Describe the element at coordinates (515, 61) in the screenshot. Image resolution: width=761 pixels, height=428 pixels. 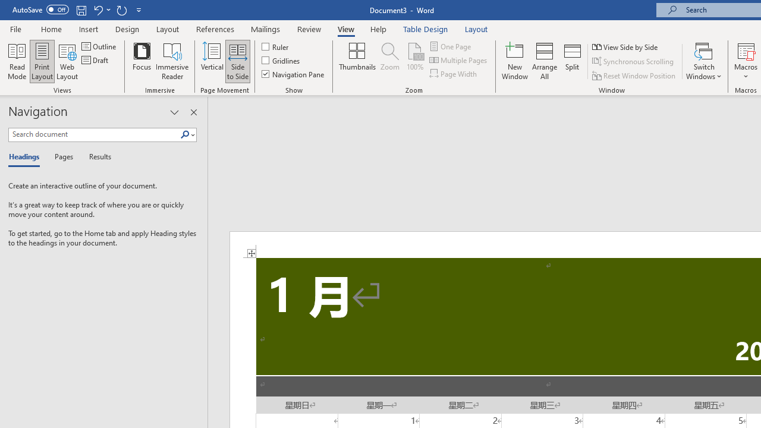
I see `New Window` at that location.